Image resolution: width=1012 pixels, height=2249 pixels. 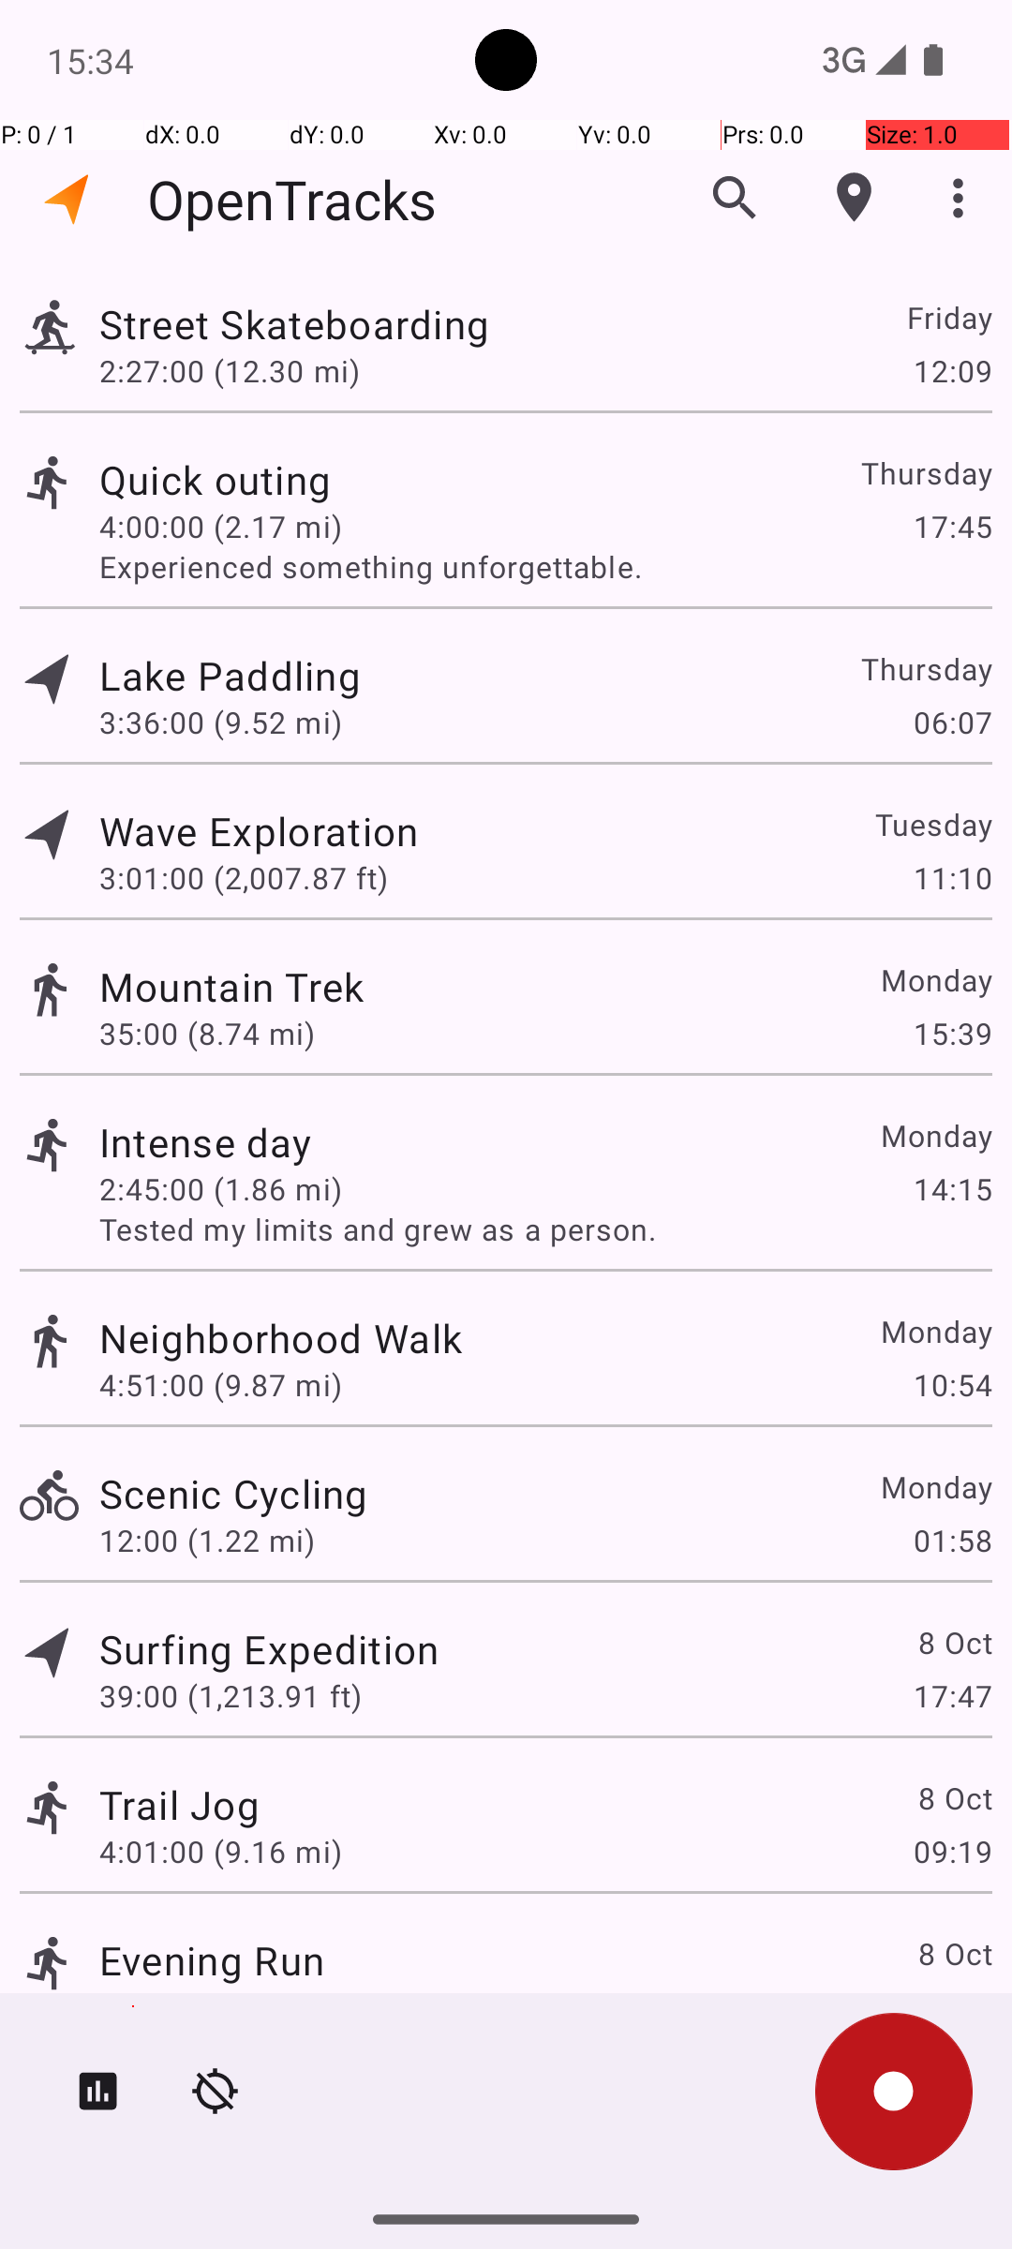 I want to click on Evening Run, so click(x=212, y=1960).